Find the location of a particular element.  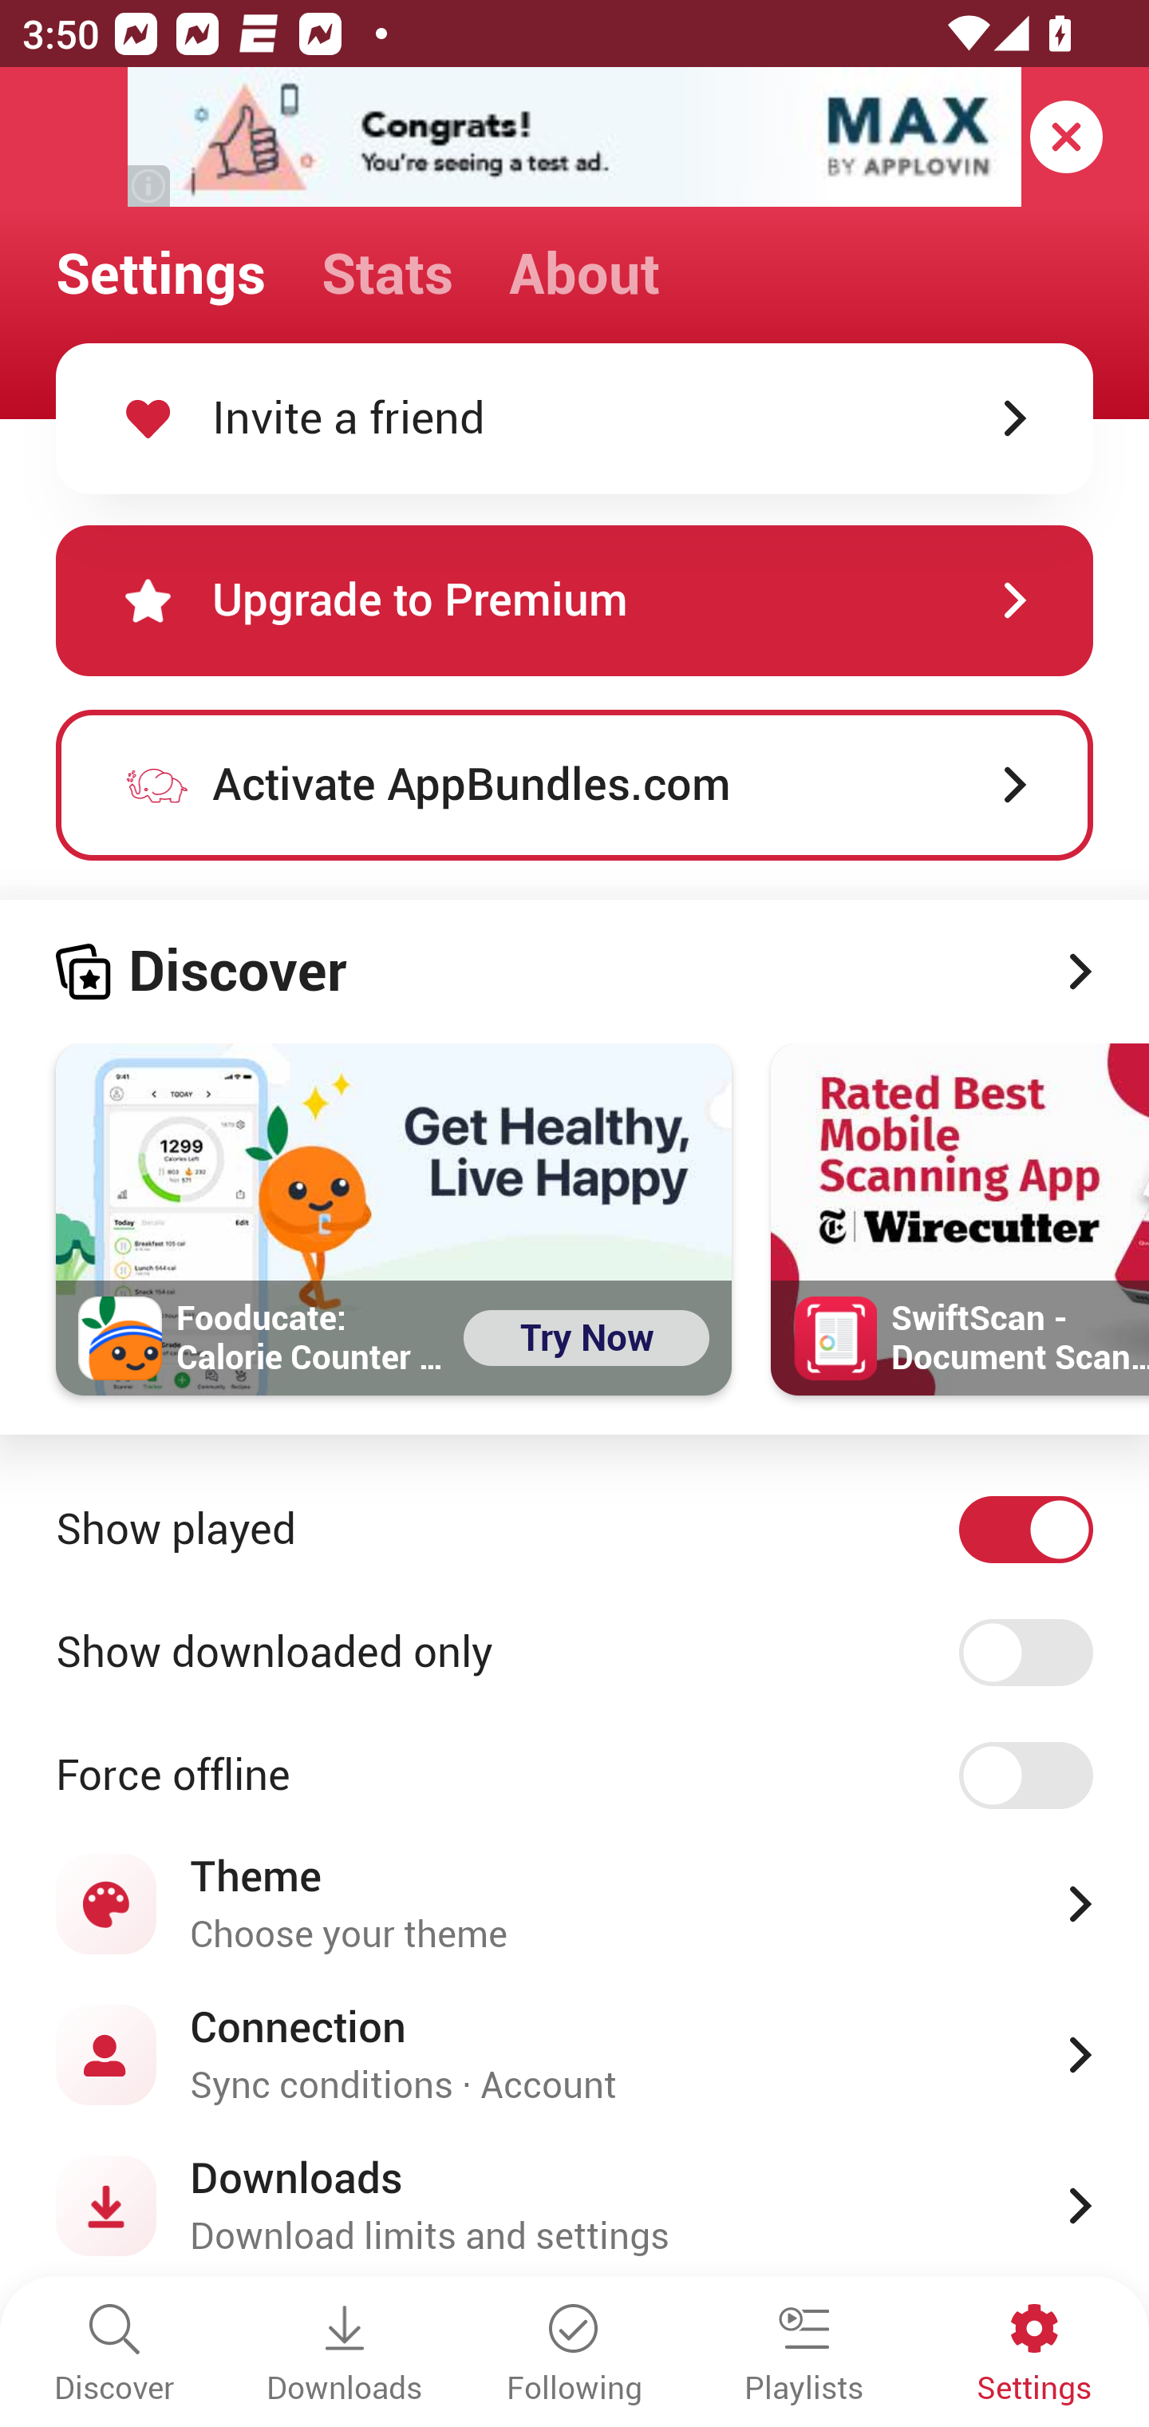

Connection Sync conditions · Account is located at coordinates (574, 2053).